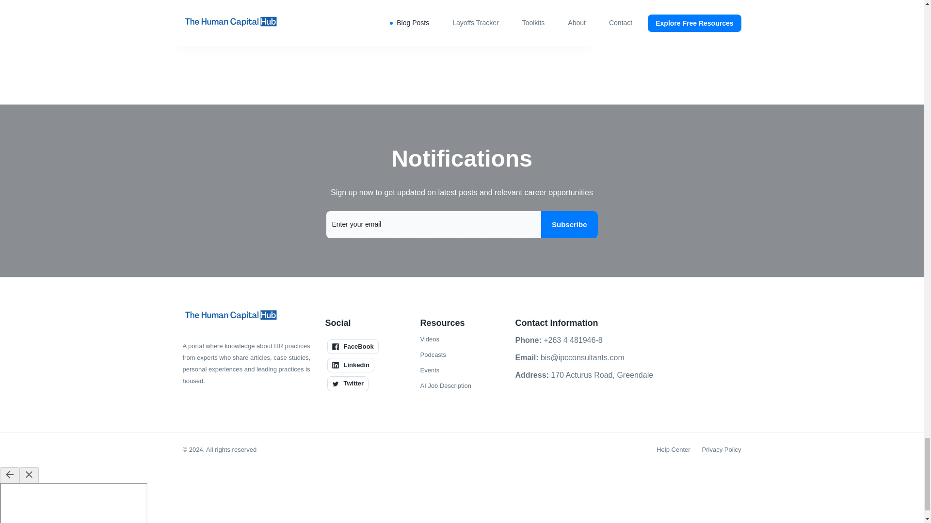 This screenshot has width=931, height=523. Describe the element at coordinates (347, 383) in the screenshot. I see `Twitter` at that location.